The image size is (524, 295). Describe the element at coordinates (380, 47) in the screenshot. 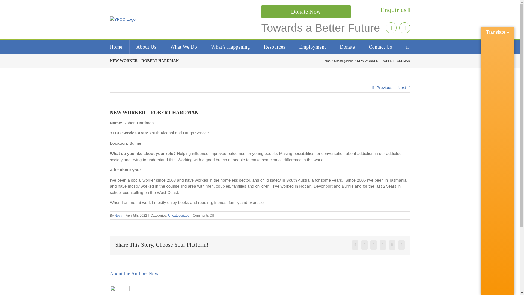

I see `Contact Us` at that location.